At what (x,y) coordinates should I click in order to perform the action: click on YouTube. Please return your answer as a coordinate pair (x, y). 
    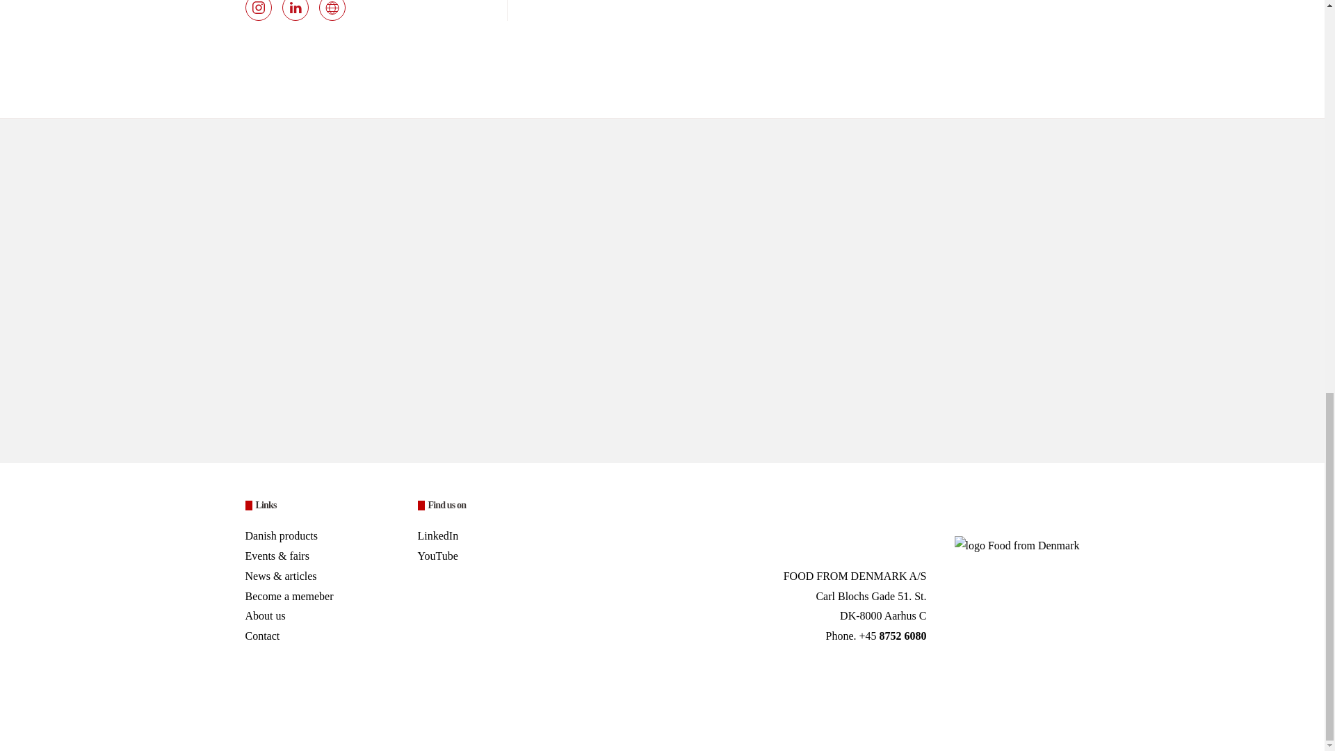
    Looking at the image, I should click on (437, 555).